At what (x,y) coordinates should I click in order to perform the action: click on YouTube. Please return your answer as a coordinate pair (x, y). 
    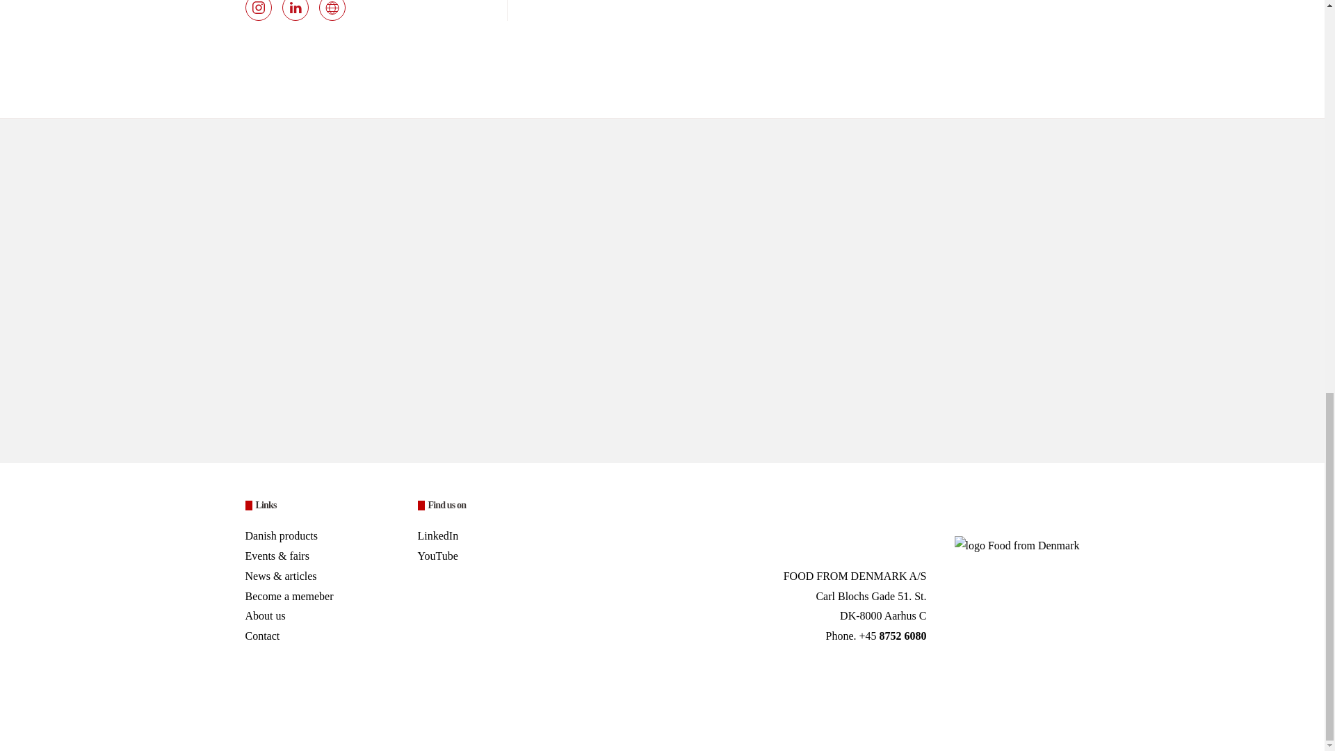
    Looking at the image, I should click on (437, 555).